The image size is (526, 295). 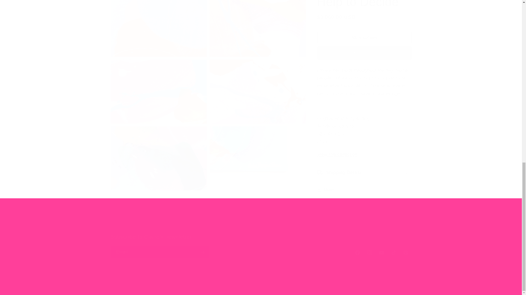 What do you see at coordinates (158, 26) in the screenshot?
I see `Open media 6 in modal` at bounding box center [158, 26].